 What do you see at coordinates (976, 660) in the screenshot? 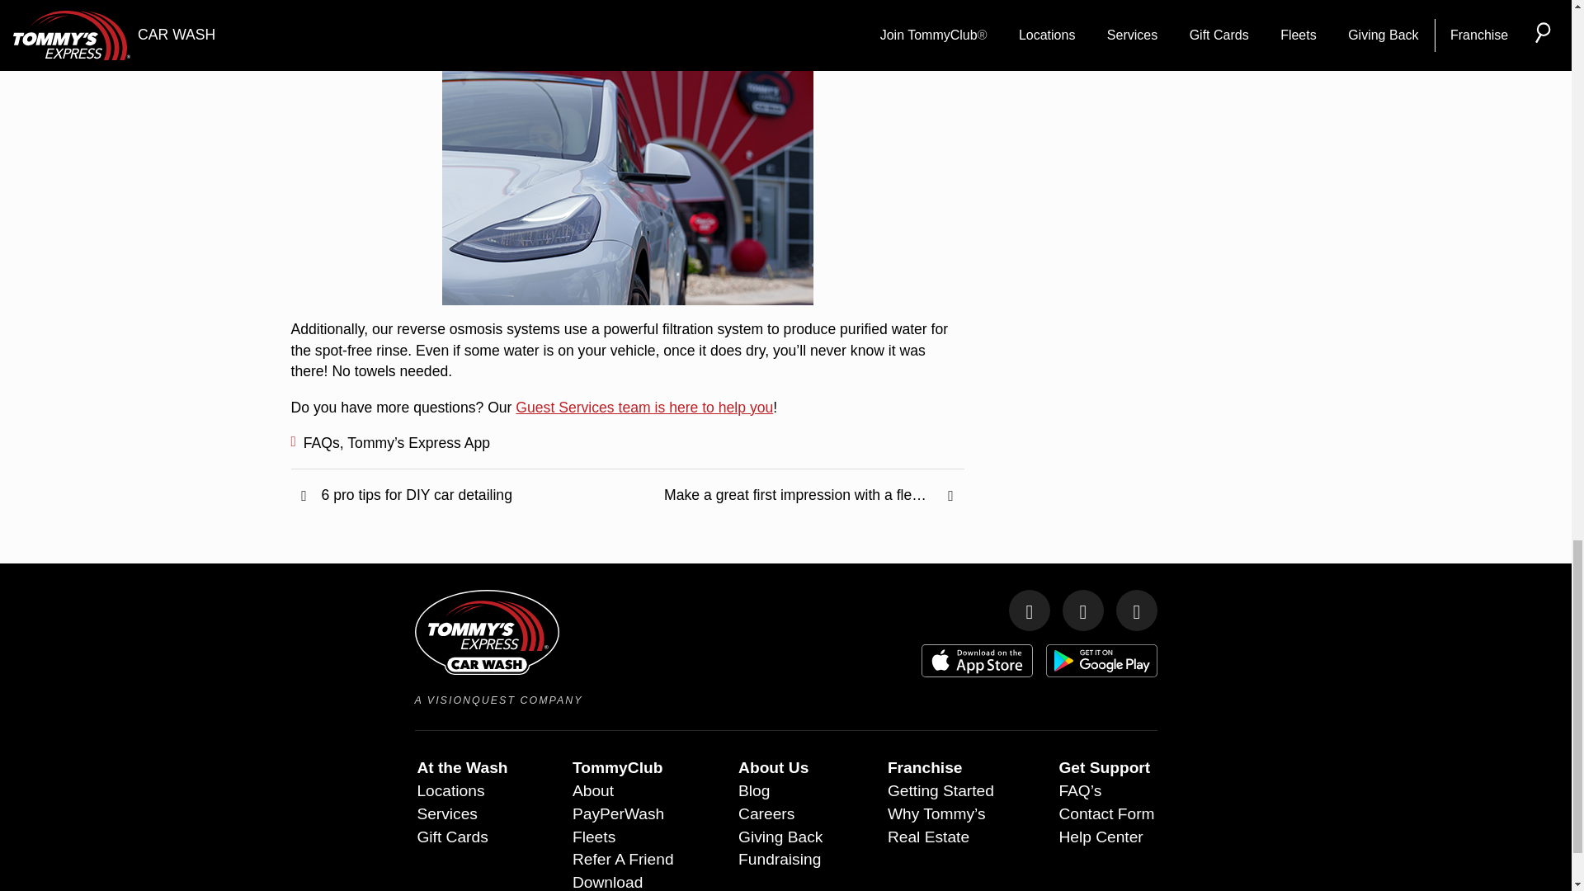
I see `Download on the App Store` at bounding box center [976, 660].